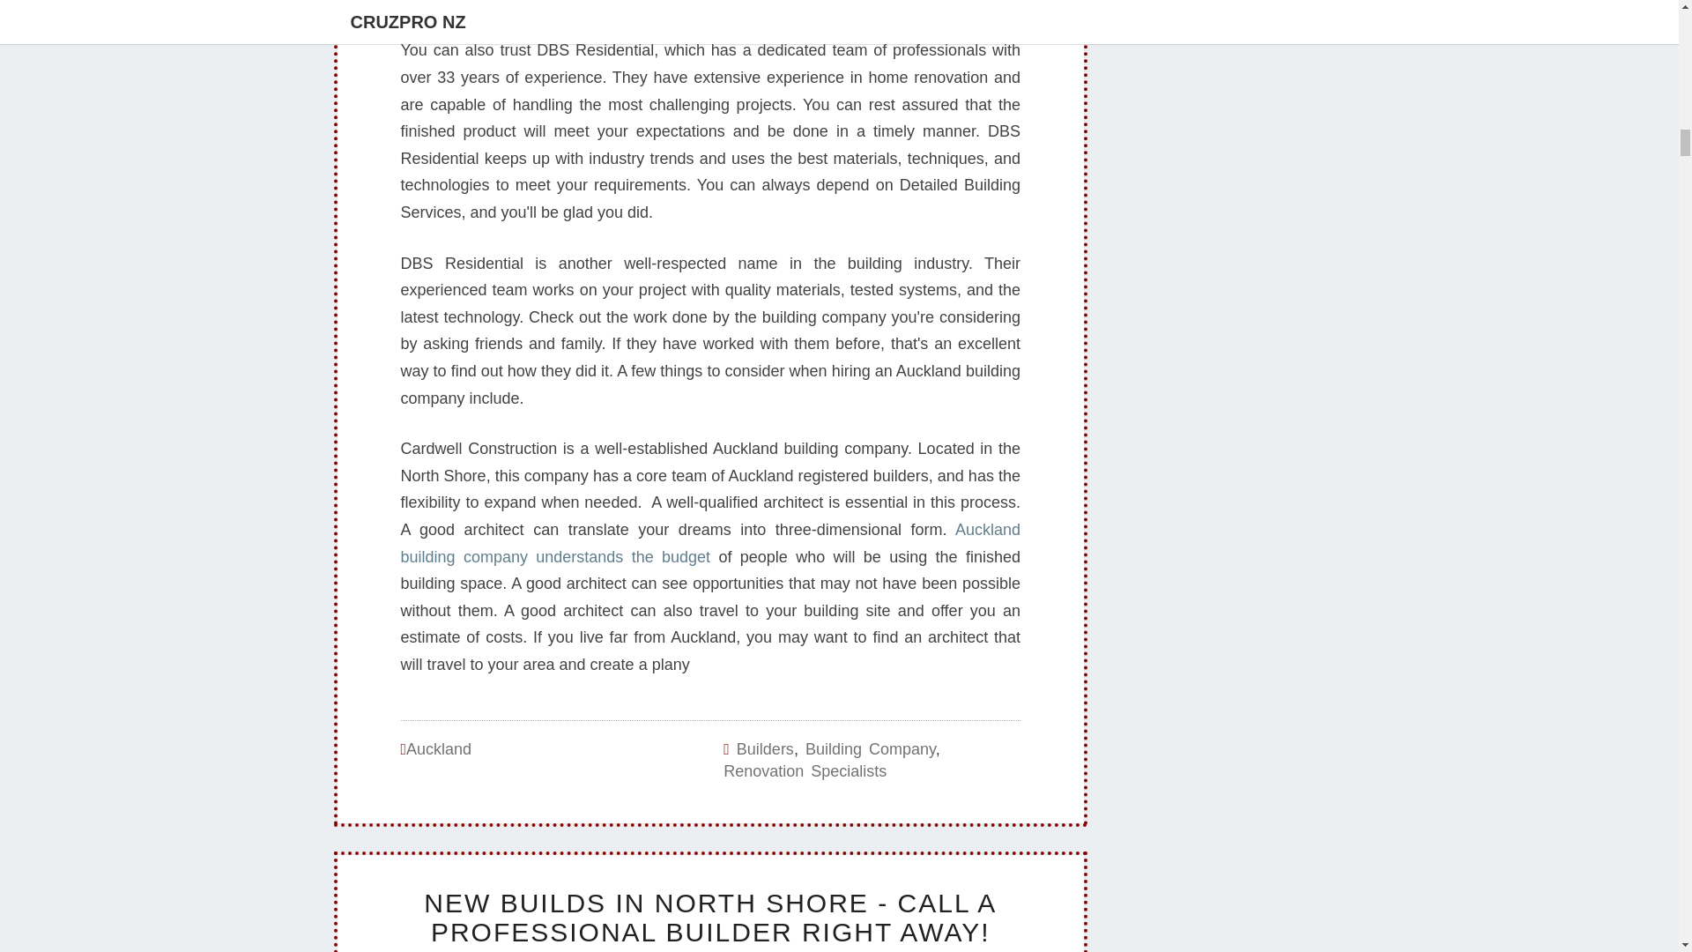 The height and width of the screenshot is (952, 1692). I want to click on Auckland building company understands the budget, so click(709, 543).